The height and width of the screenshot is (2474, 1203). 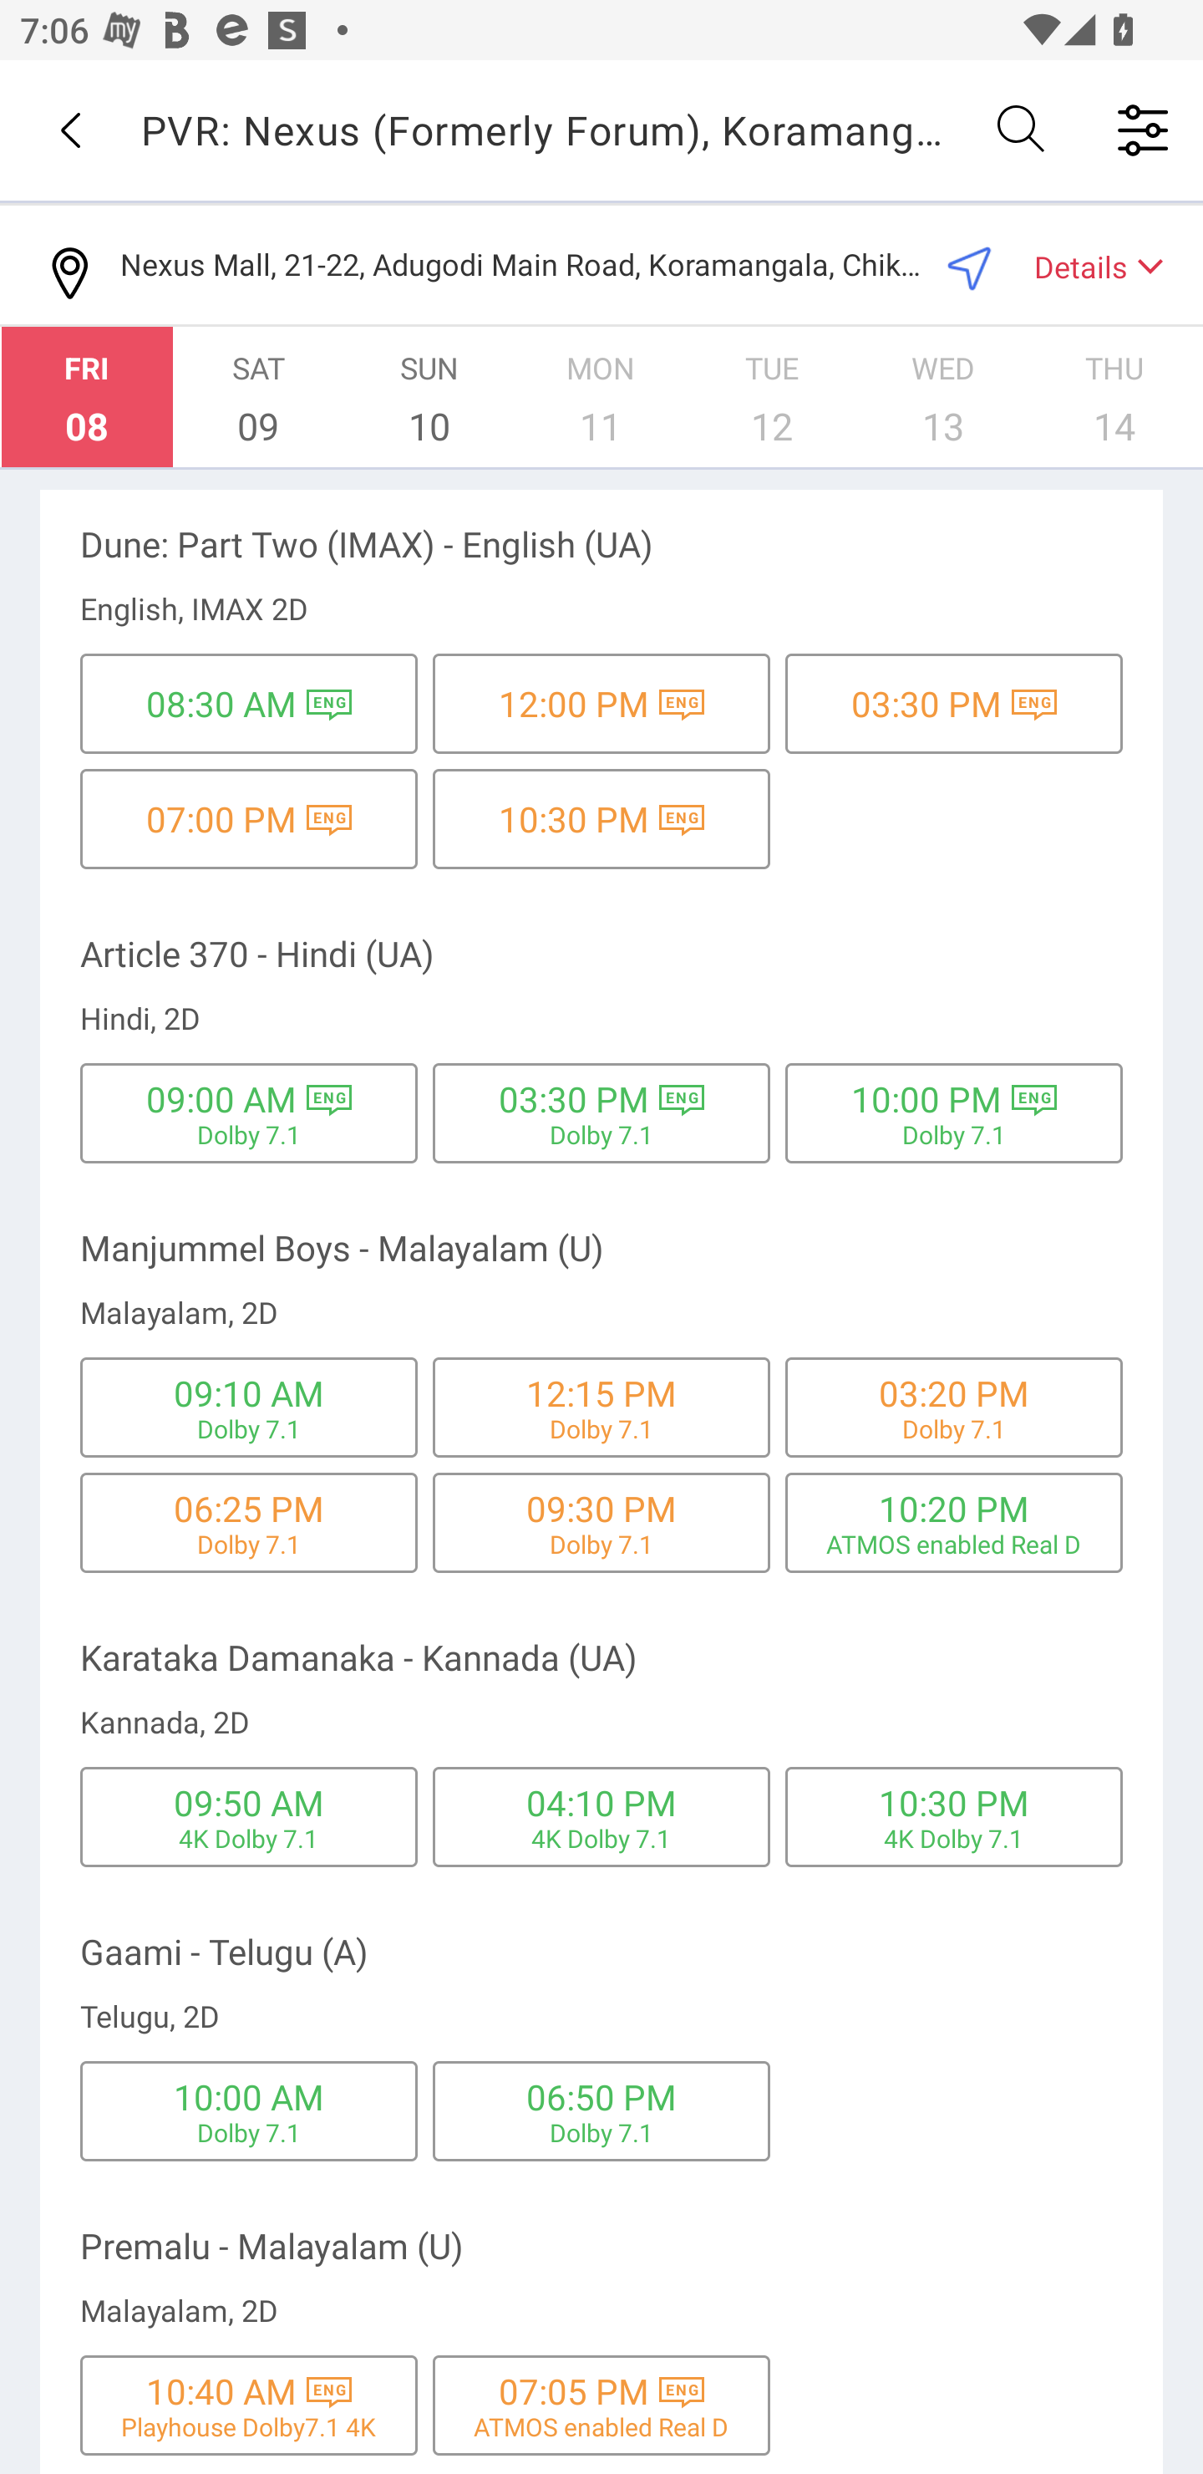 I want to click on 10:30 PM, so click(x=954, y=1802).